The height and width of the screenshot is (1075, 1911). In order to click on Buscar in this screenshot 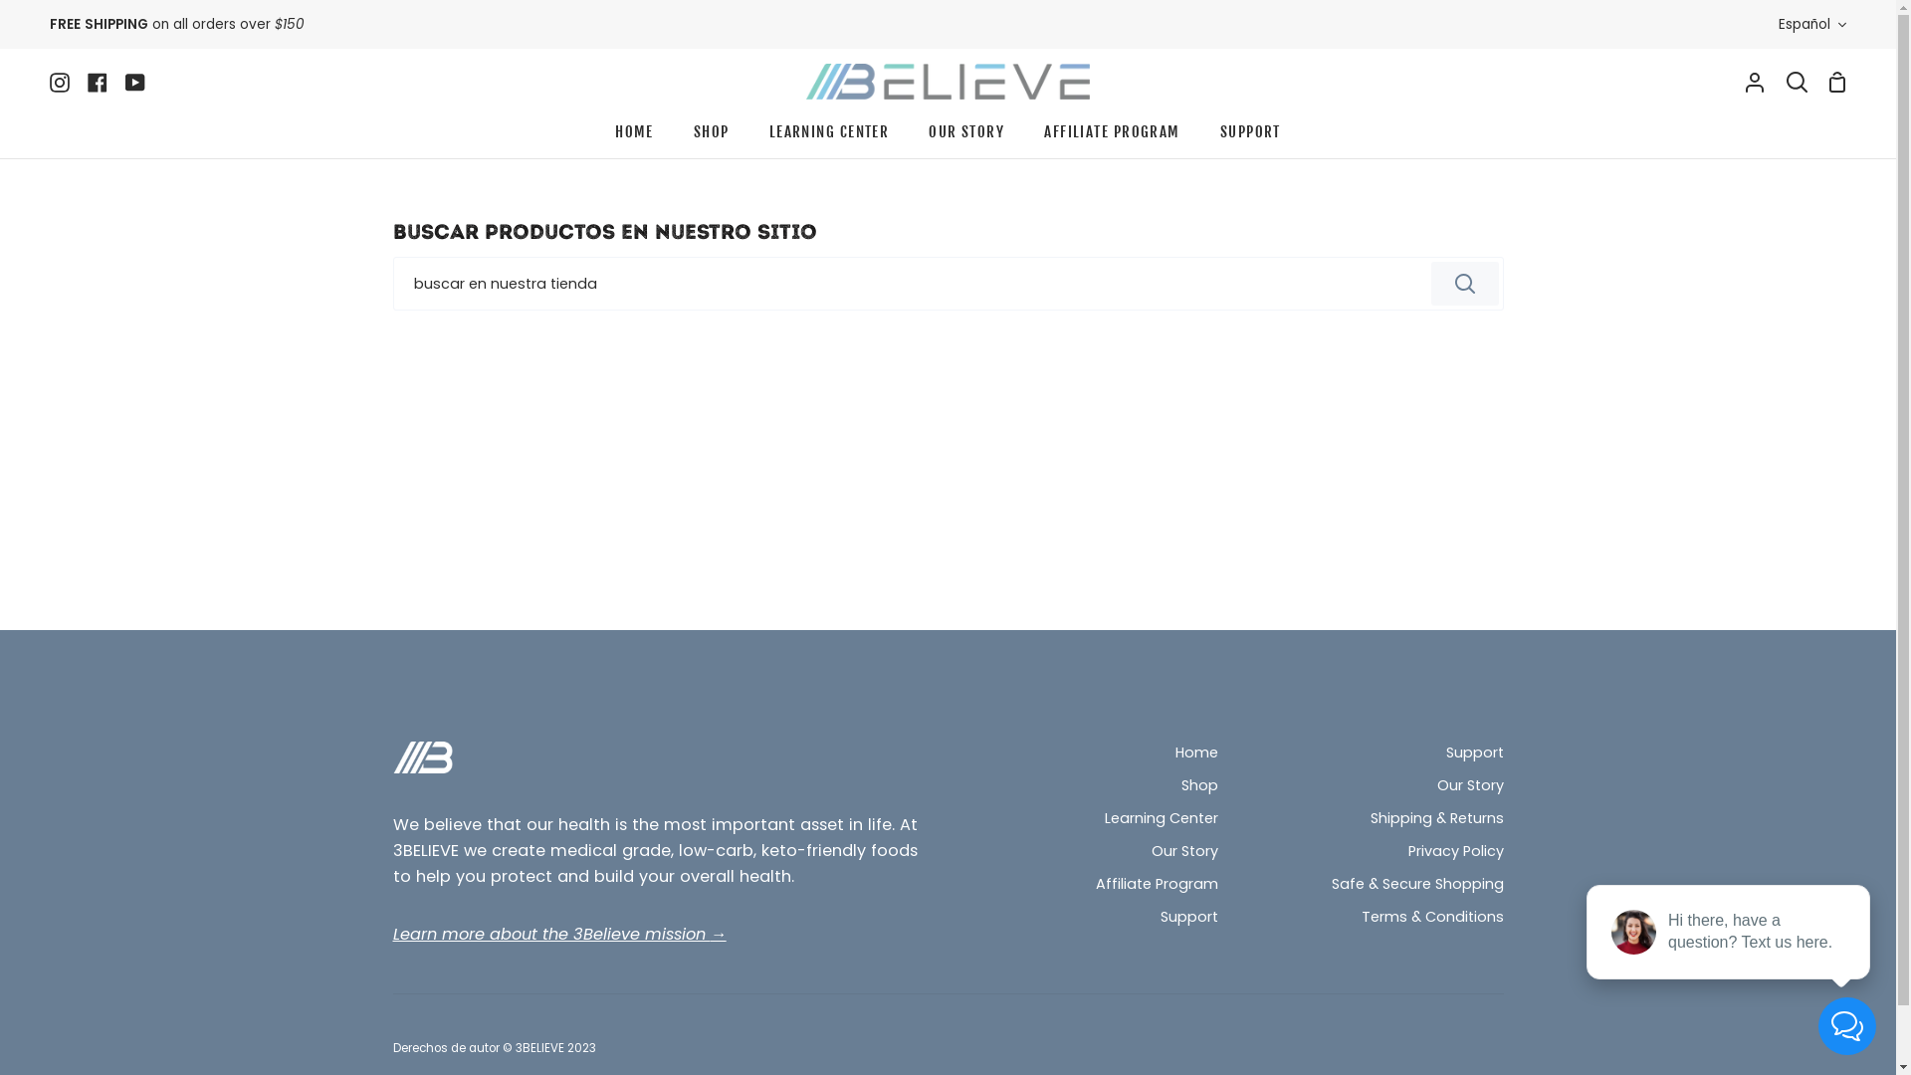, I will do `click(1798, 82)`.